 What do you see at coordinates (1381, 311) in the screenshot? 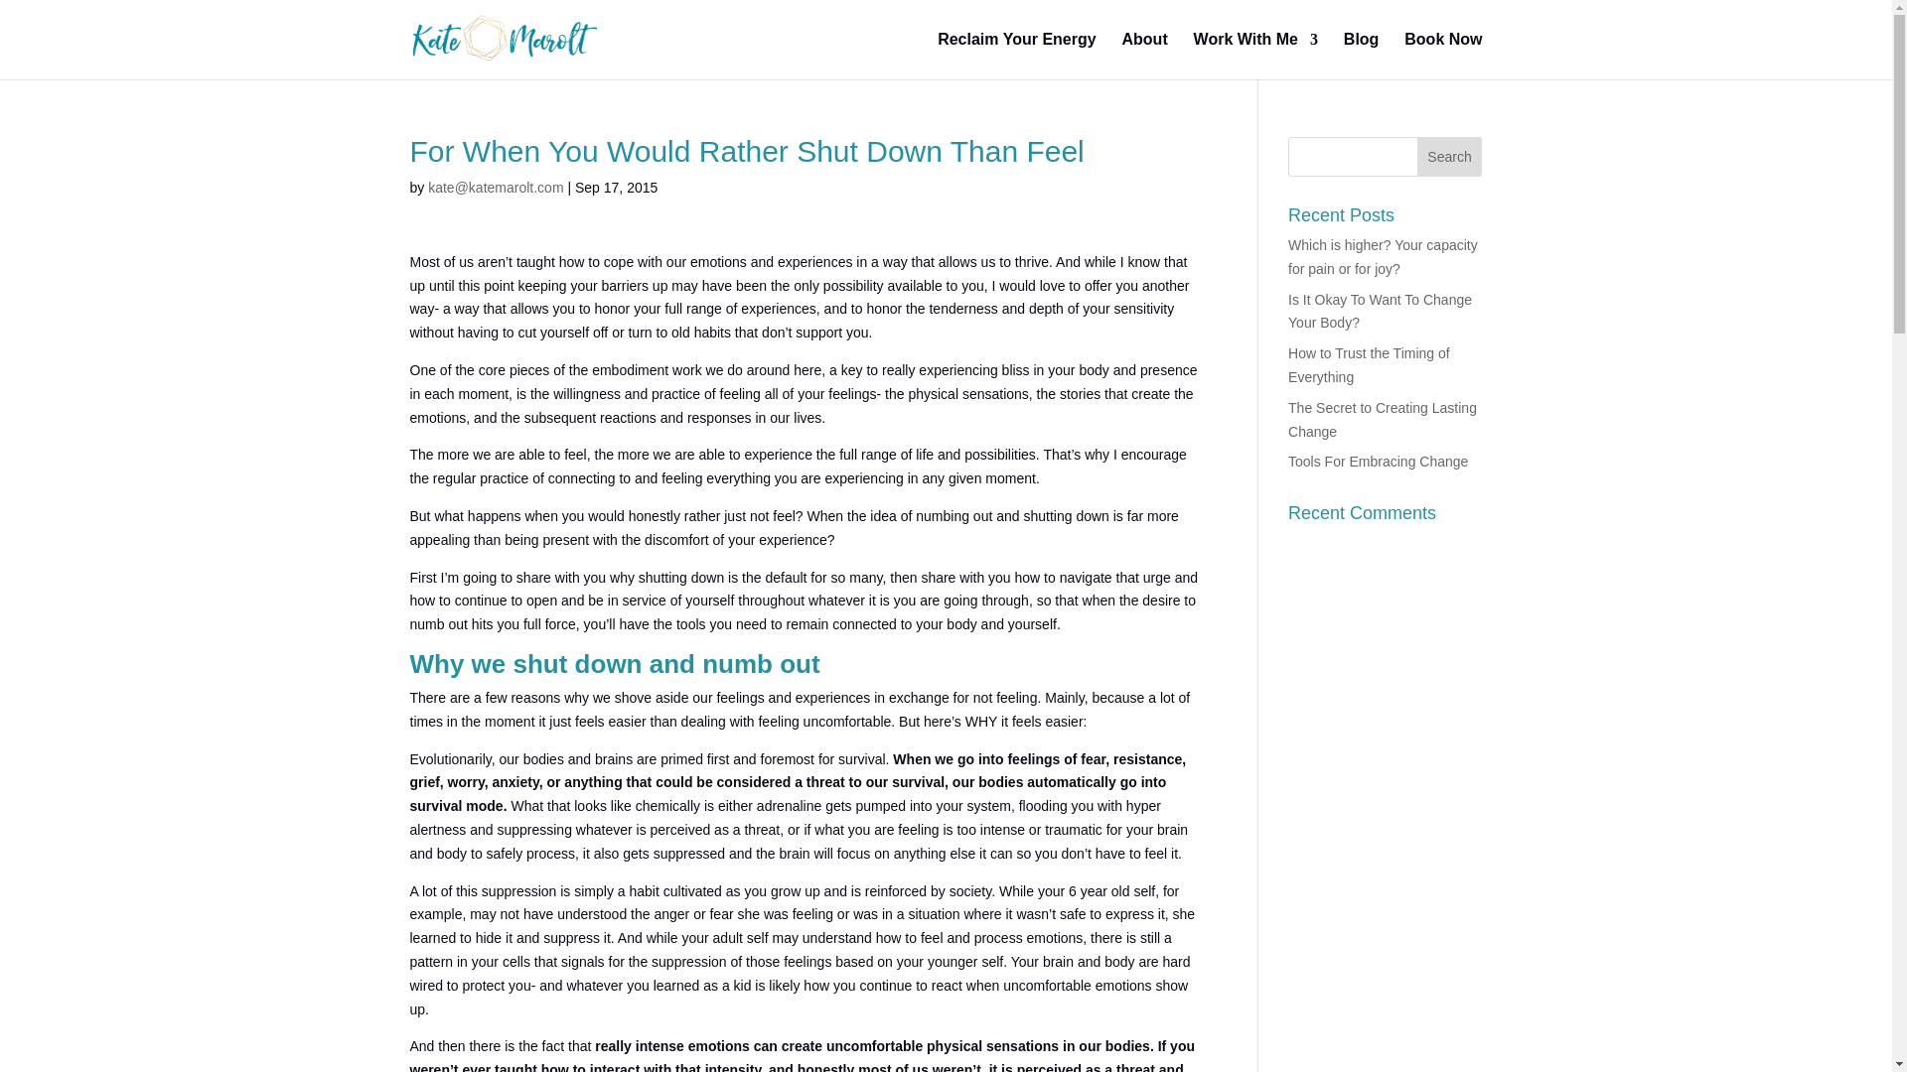
I see `Is It Okay To Want To Change Your Body?` at bounding box center [1381, 311].